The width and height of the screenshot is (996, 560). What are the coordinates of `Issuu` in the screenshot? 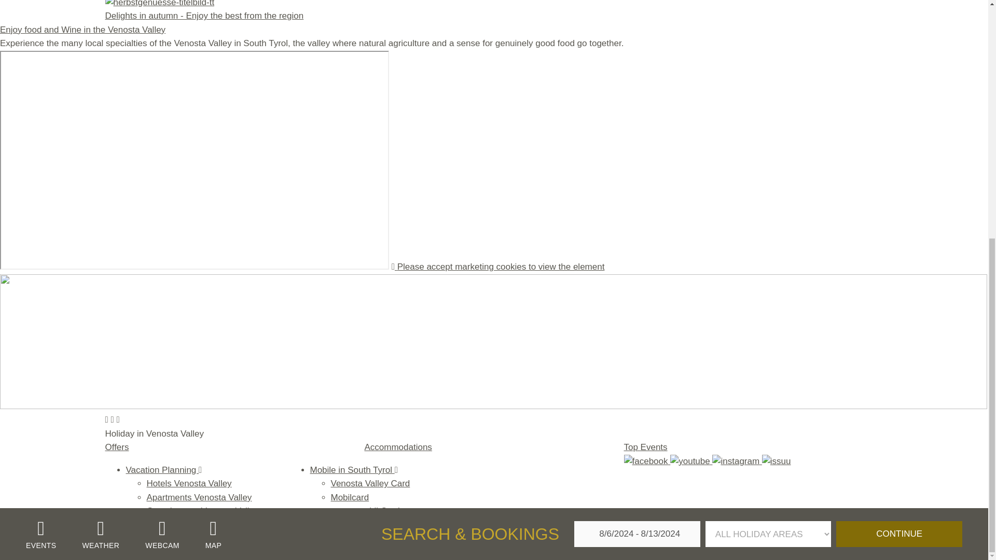 It's located at (776, 461).